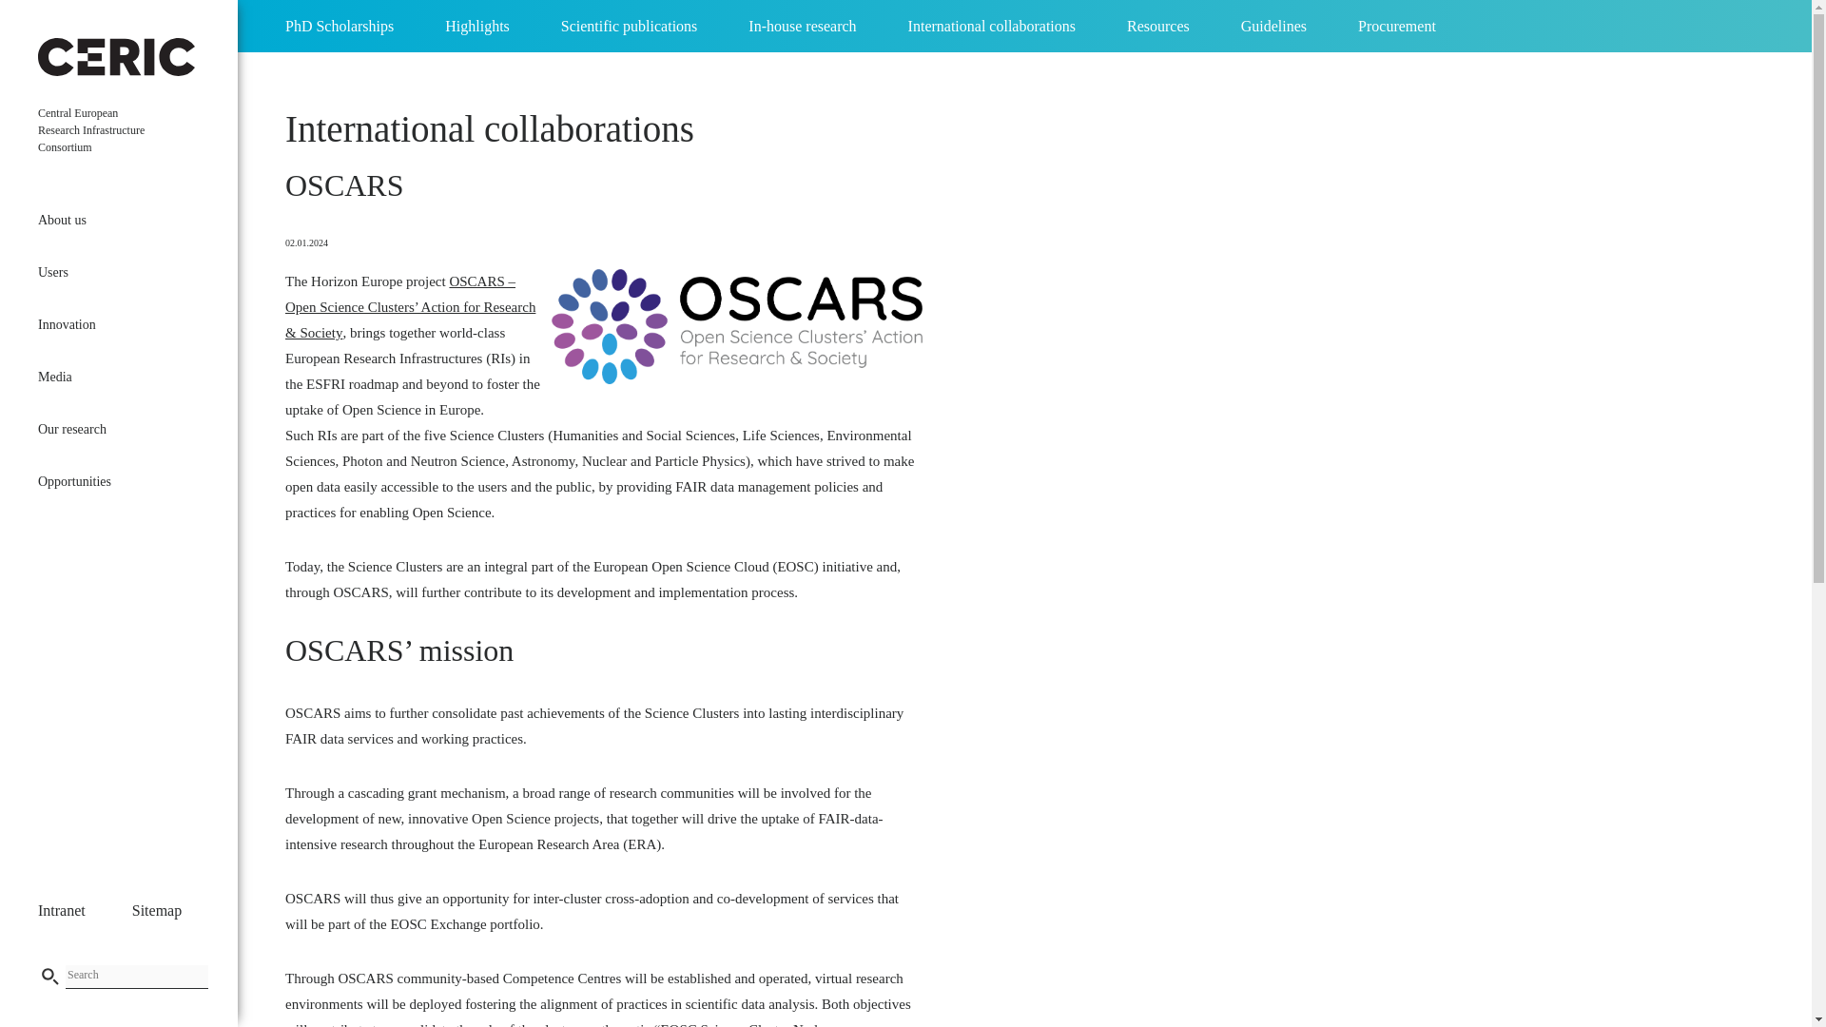 This screenshot has width=1826, height=1027. Describe the element at coordinates (109, 363) in the screenshot. I see `Services for EIC beneficiaries` at that location.